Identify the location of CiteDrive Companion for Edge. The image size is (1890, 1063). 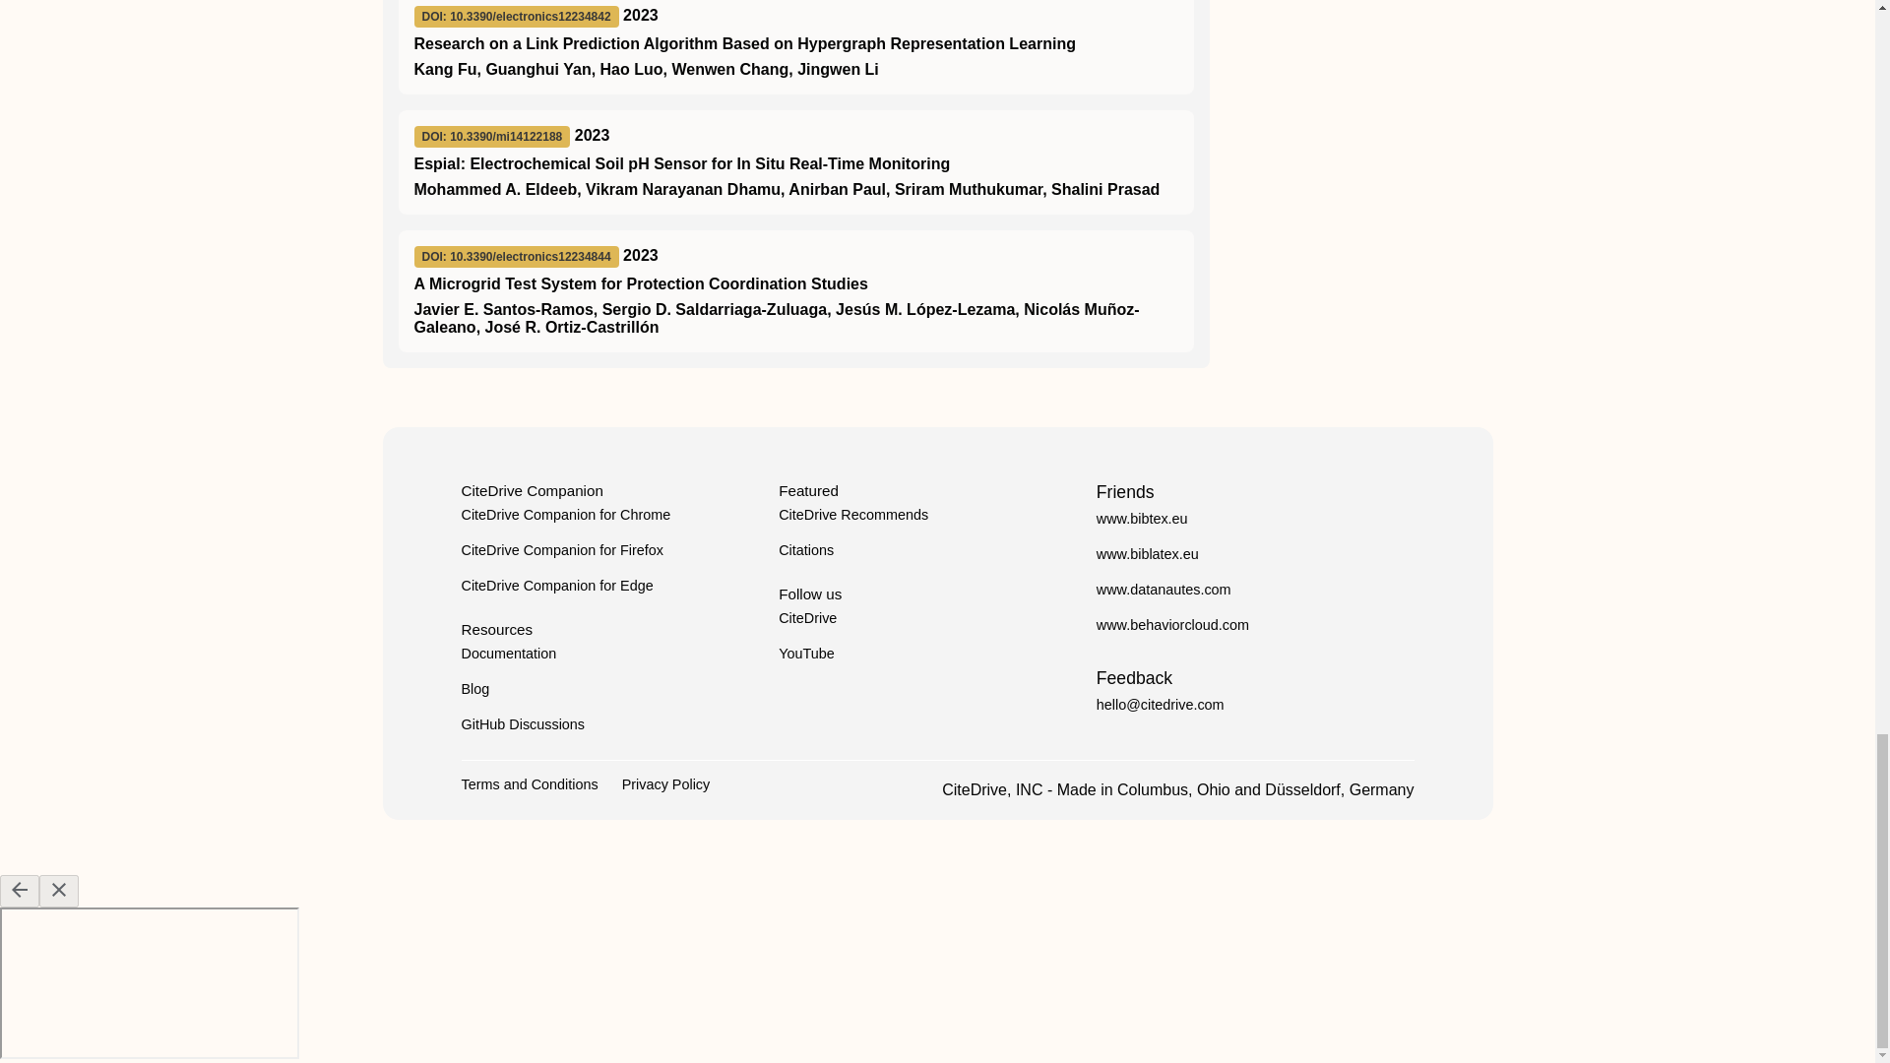
(556, 585).